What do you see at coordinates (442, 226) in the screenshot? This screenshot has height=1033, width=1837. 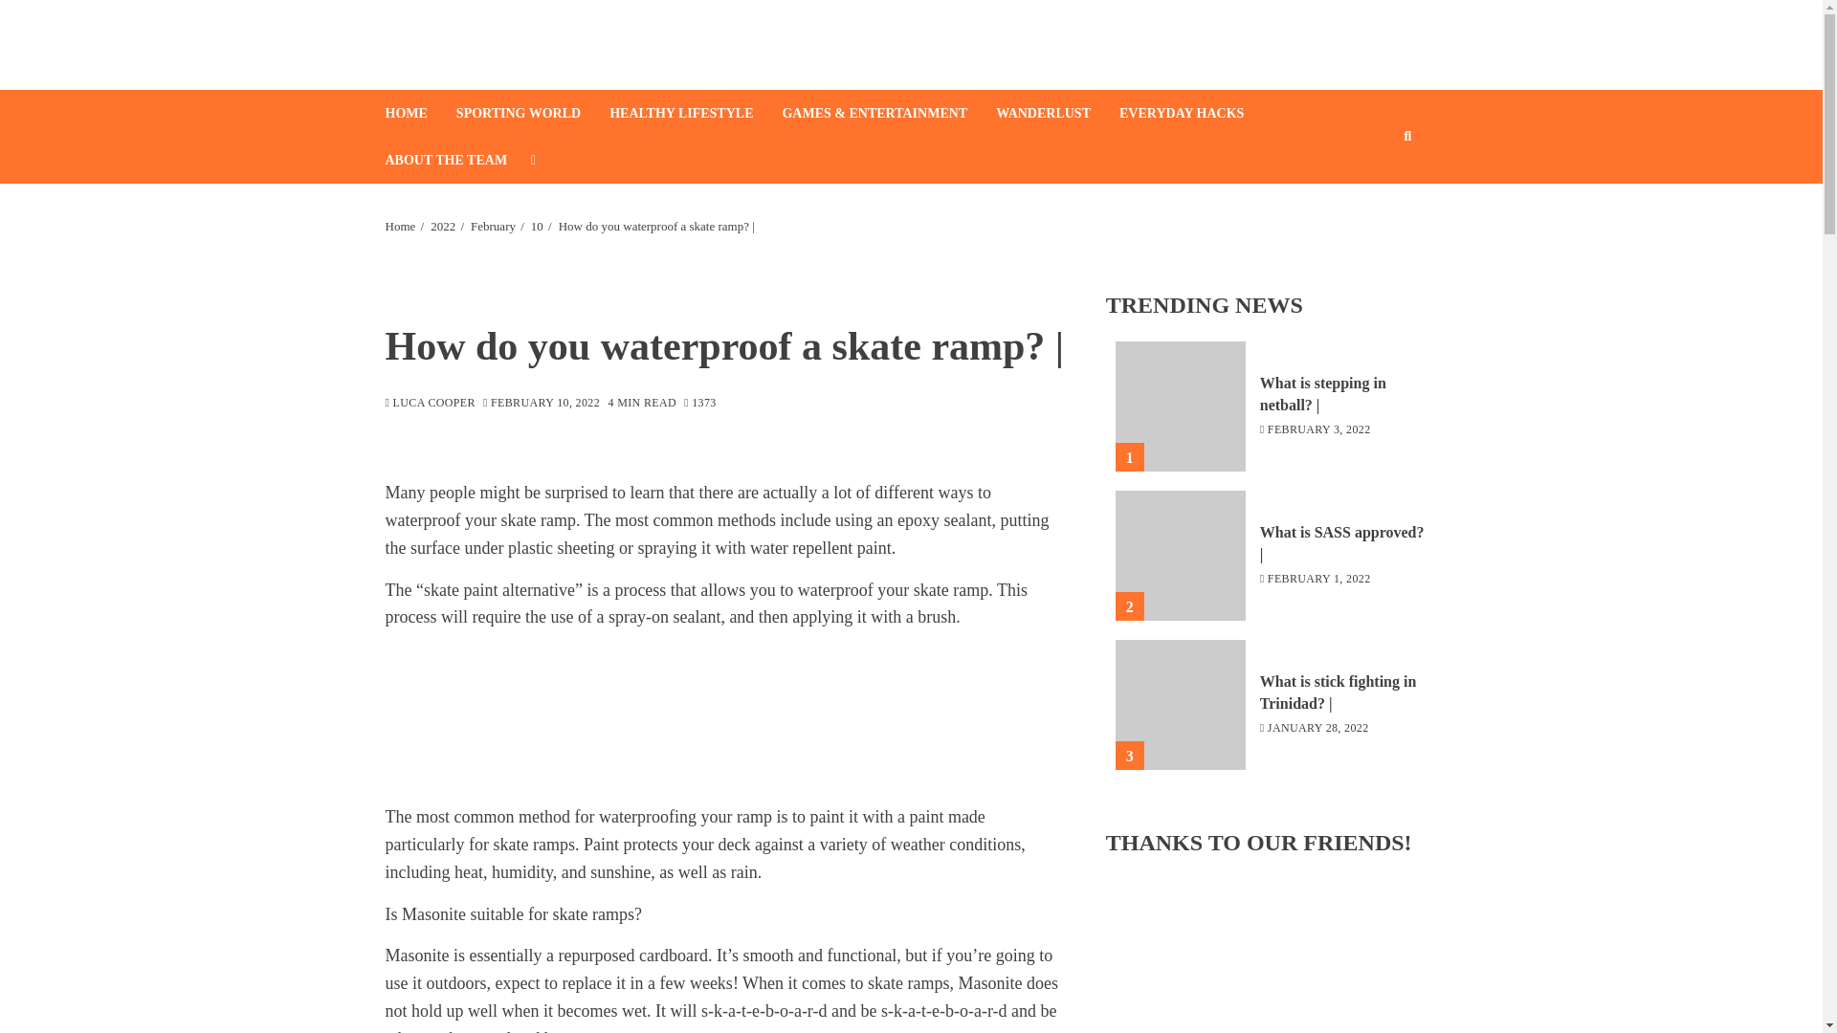 I see `2022` at bounding box center [442, 226].